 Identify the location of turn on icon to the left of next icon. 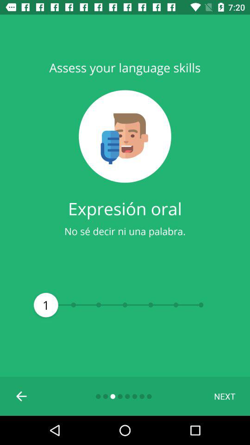
(22, 396).